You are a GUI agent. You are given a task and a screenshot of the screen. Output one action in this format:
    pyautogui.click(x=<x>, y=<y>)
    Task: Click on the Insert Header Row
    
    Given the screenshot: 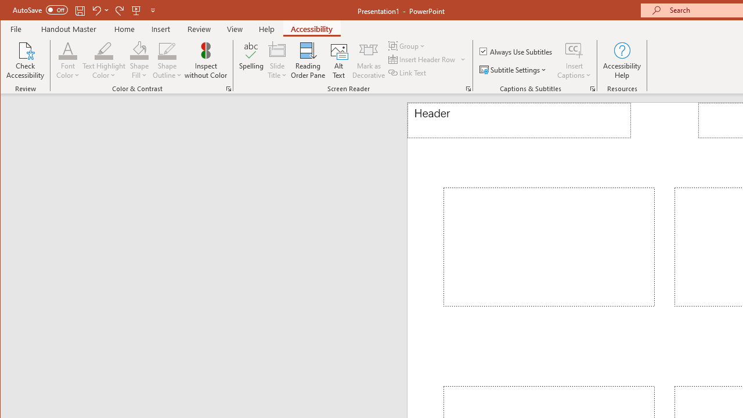 What is the action you would take?
    pyautogui.click(x=423, y=59)
    